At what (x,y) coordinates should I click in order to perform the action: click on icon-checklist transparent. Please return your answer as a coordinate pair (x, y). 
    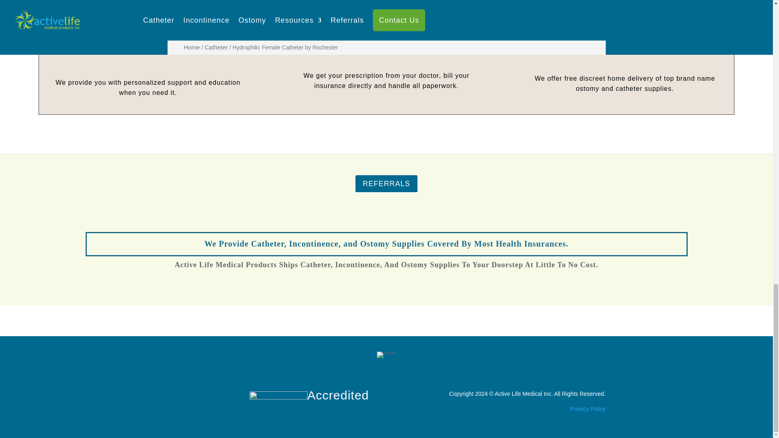
    Looking at the image, I should click on (386, 36).